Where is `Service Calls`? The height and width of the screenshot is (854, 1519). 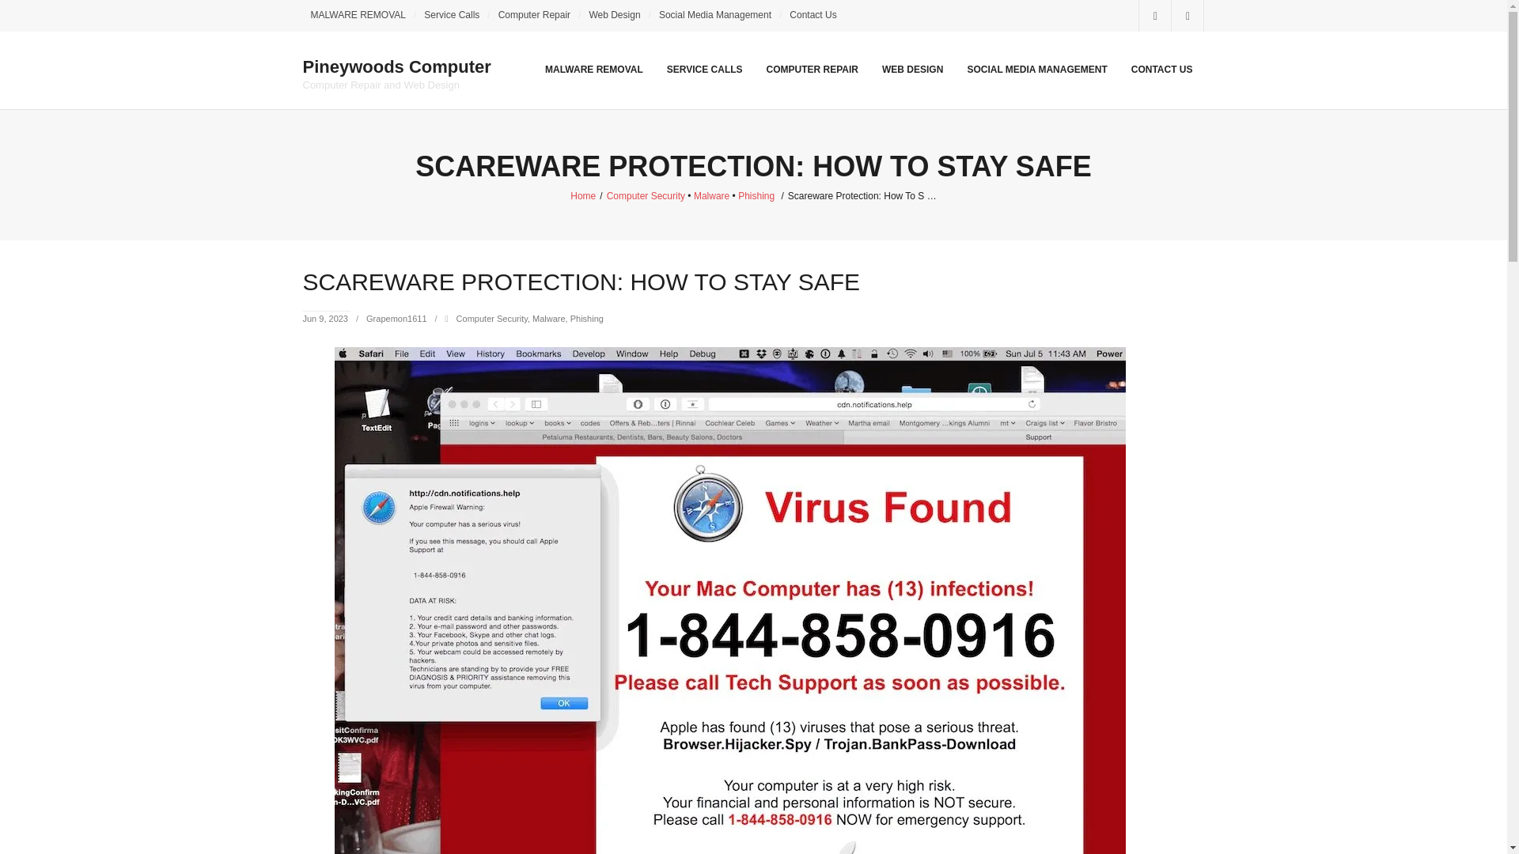
Service Calls is located at coordinates (358, 16).